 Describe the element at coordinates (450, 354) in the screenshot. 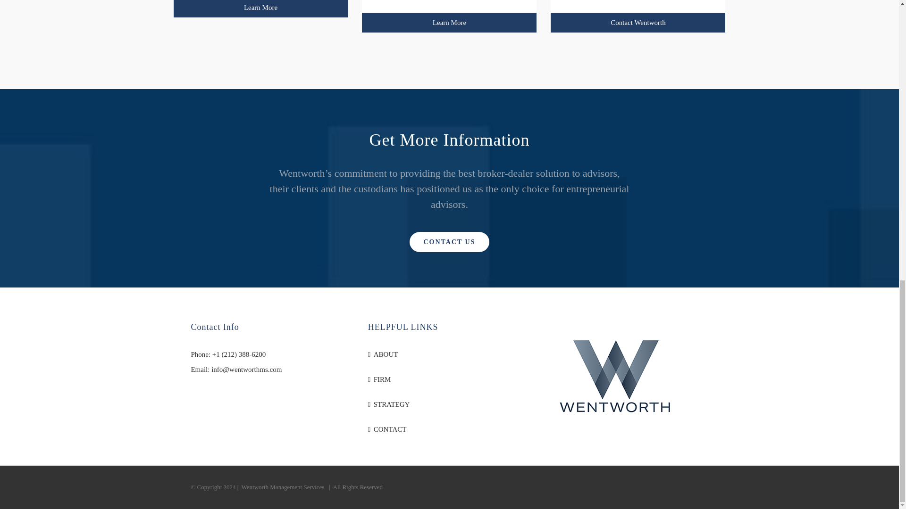

I see `ABOUT` at that location.